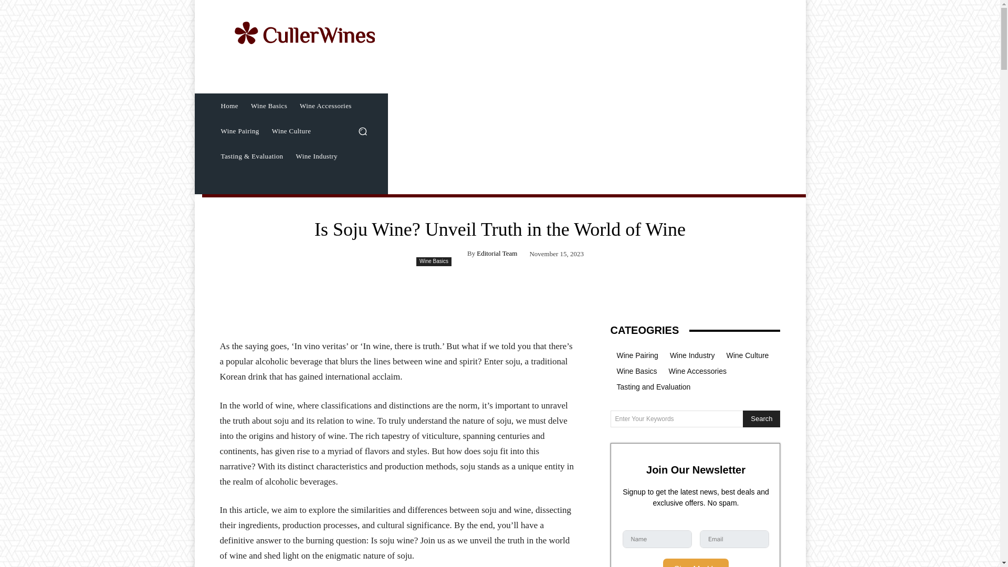  Describe the element at coordinates (269, 106) in the screenshot. I see `Wine Basics` at that location.